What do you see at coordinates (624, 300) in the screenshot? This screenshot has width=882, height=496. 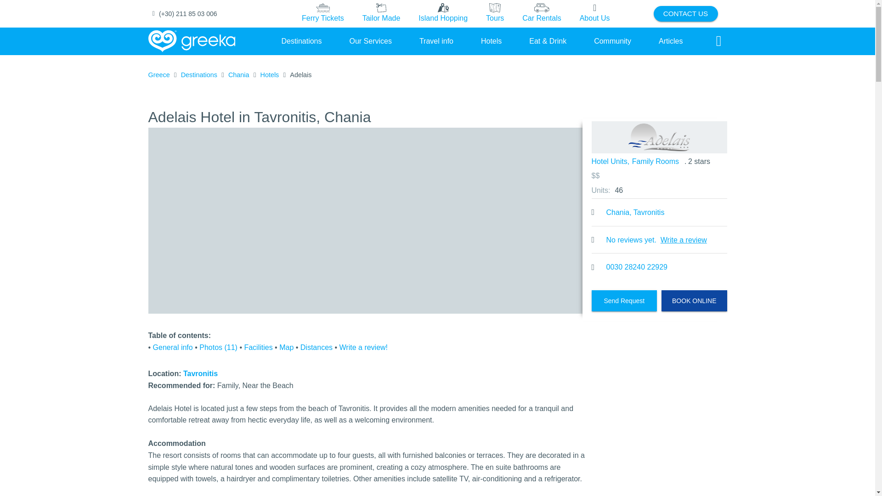 I see `Send Request` at bounding box center [624, 300].